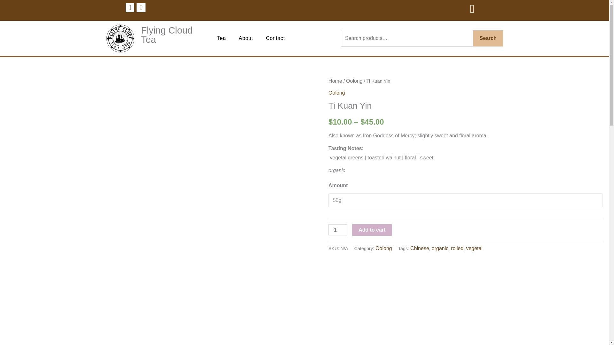 The image size is (614, 345). I want to click on Contact, so click(275, 38).